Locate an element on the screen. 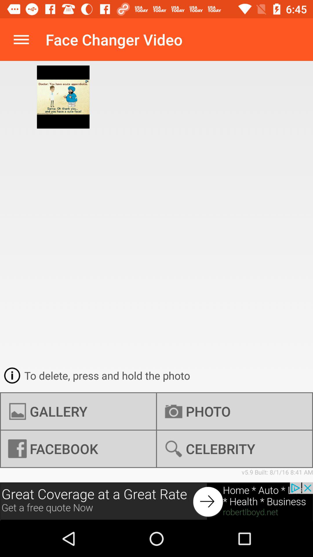  flip to the celebrity icon is located at coordinates (234, 449).